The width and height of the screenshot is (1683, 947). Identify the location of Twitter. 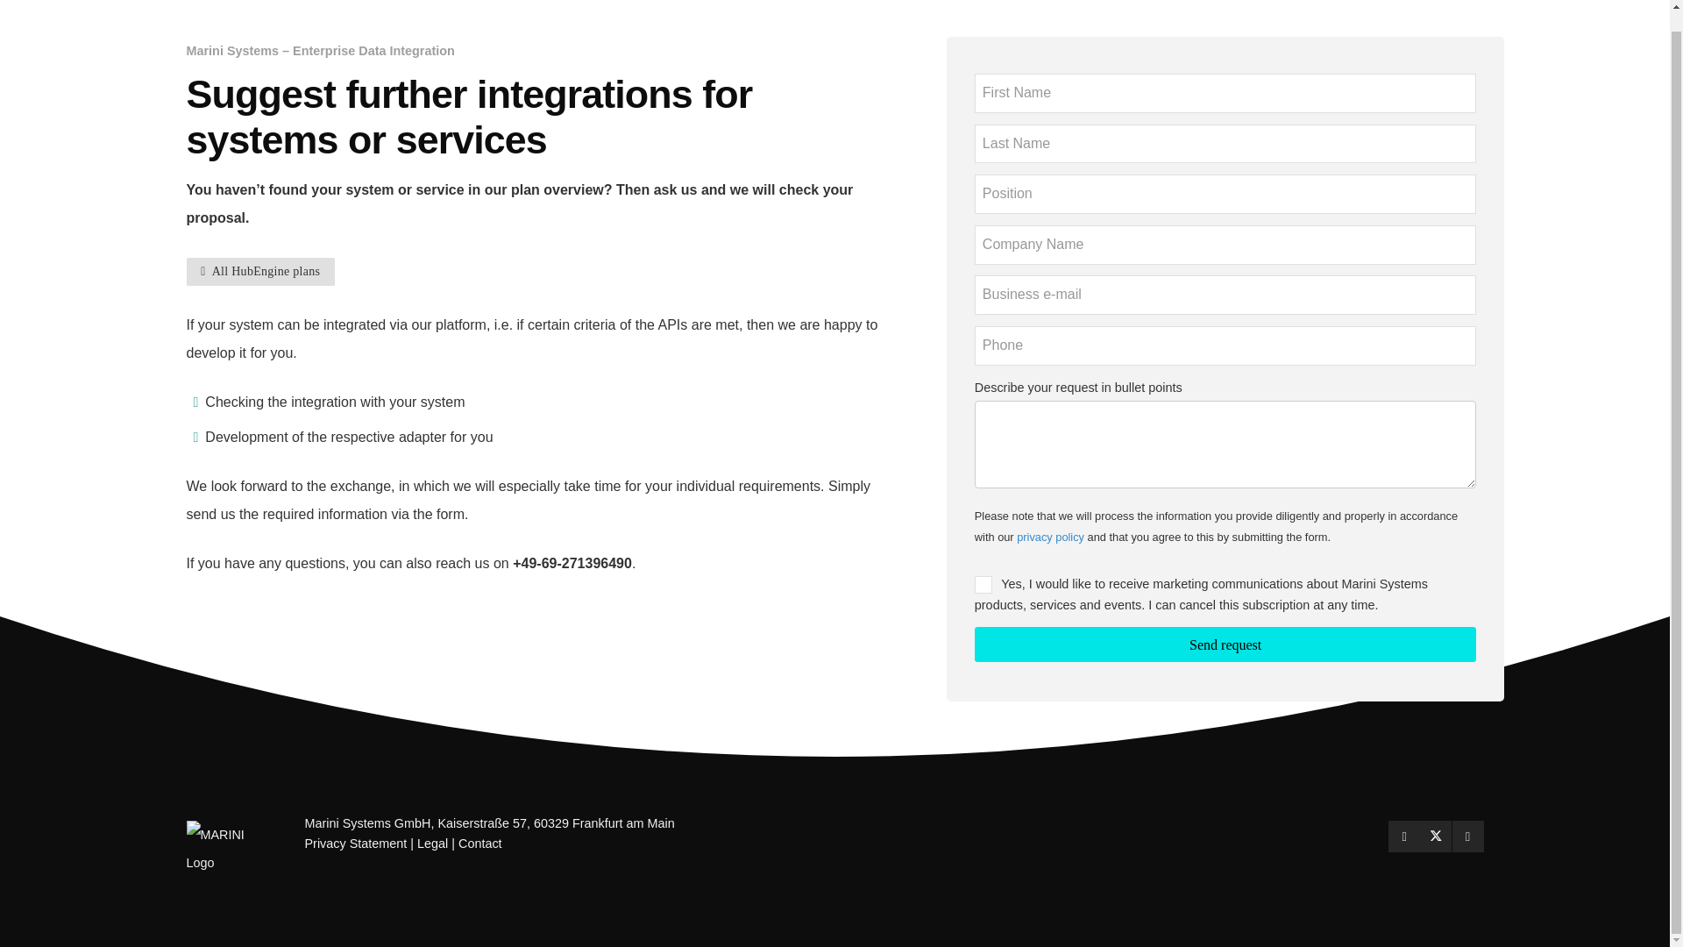
(1436, 837).